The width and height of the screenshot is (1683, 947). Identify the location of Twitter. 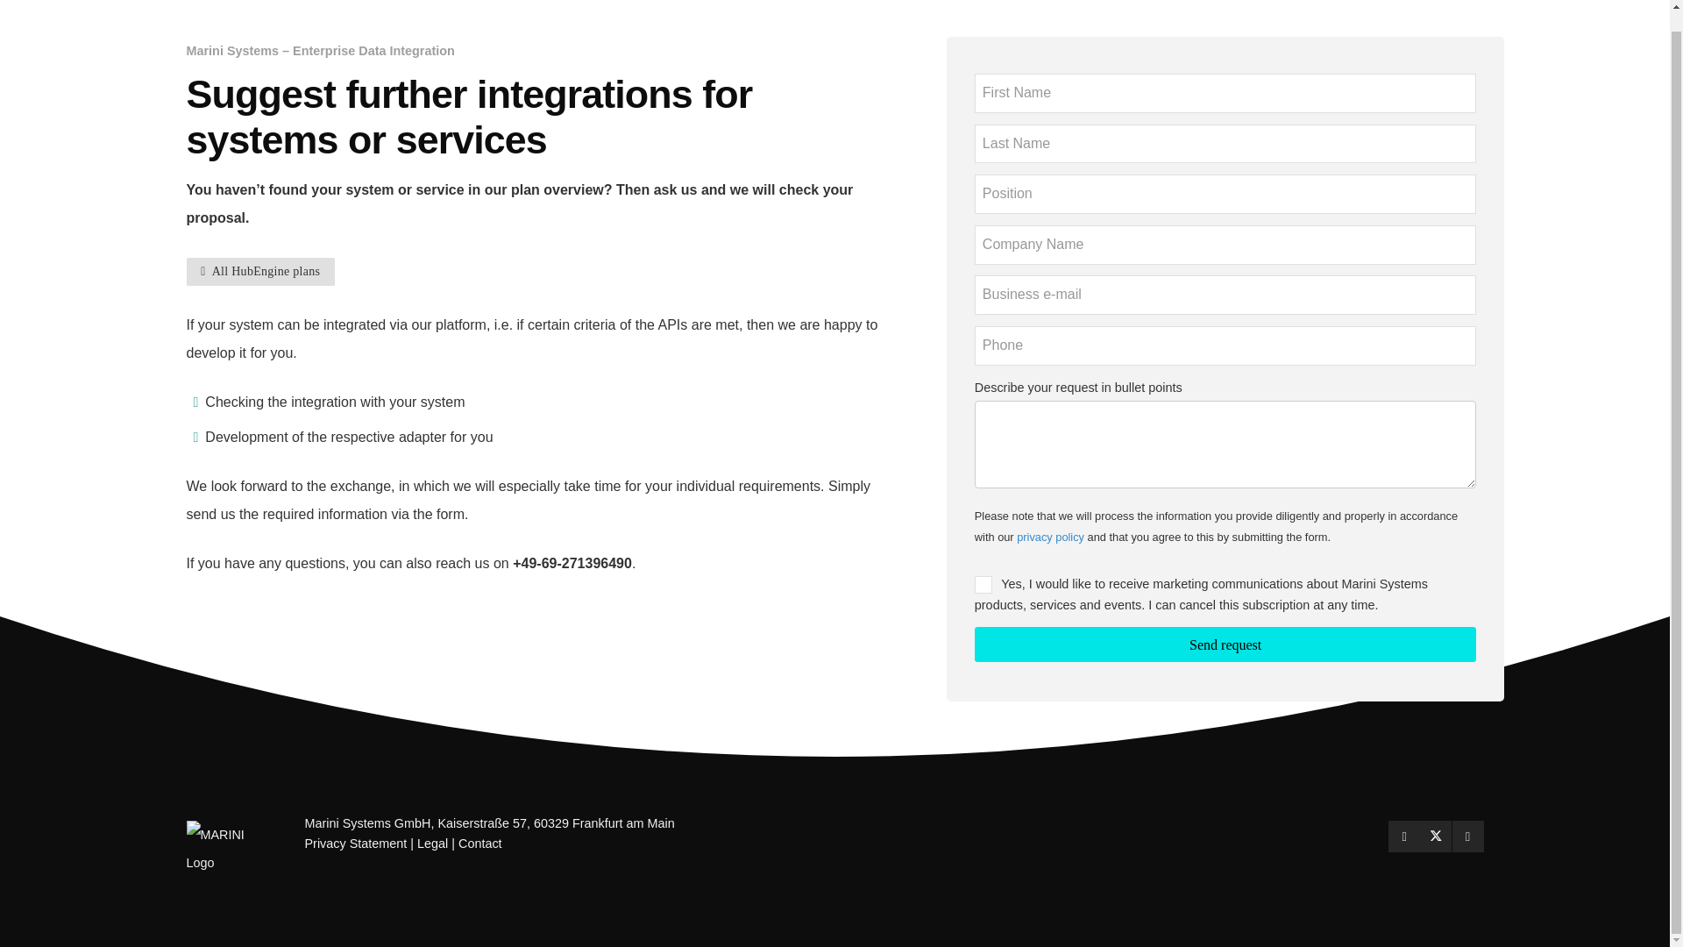
(1436, 837).